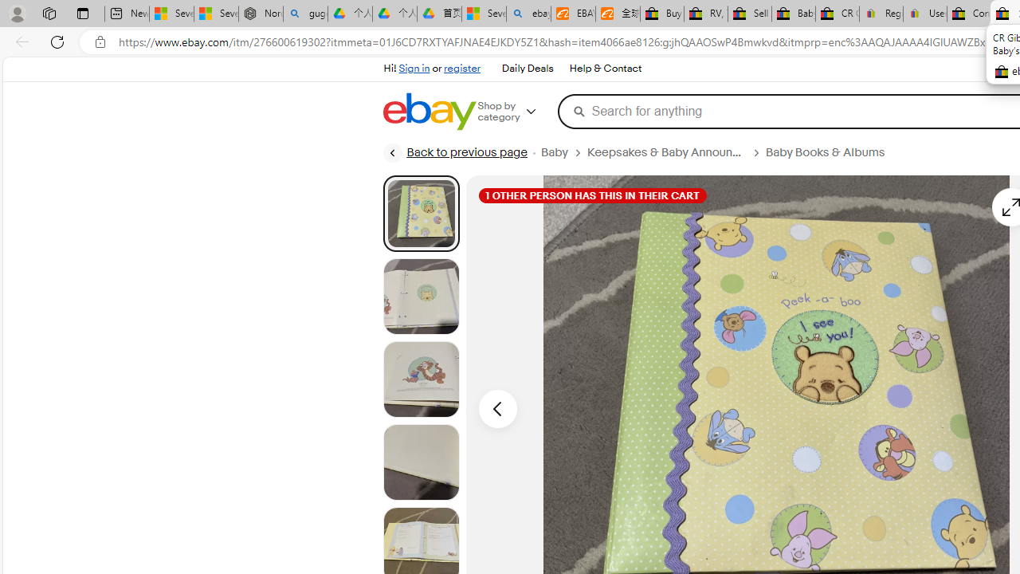 Image resolution: width=1020 pixels, height=574 pixels. Describe the element at coordinates (454, 153) in the screenshot. I see `Back to previous page` at that location.